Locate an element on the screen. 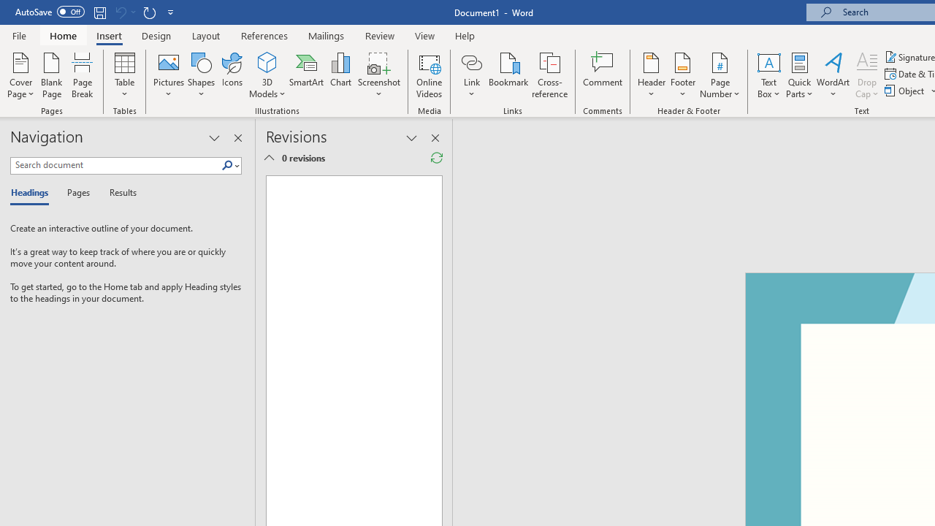 The height and width of the screenshot is (526, 935). Can't Undo is located at coordinates (120, 12).